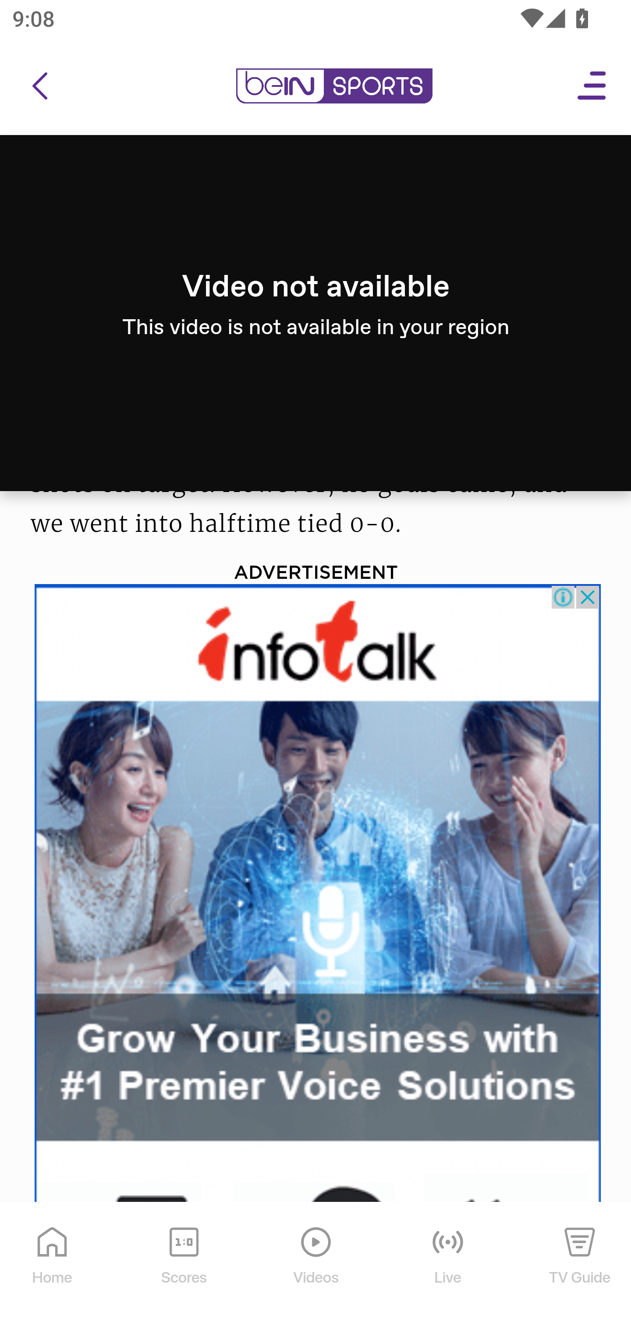 This screenshot has height=1333, width=631. What do you see at coordinates (592, 86) in the screenshot?
I see `Open Menu Icon` at bounding box center [592, 86].